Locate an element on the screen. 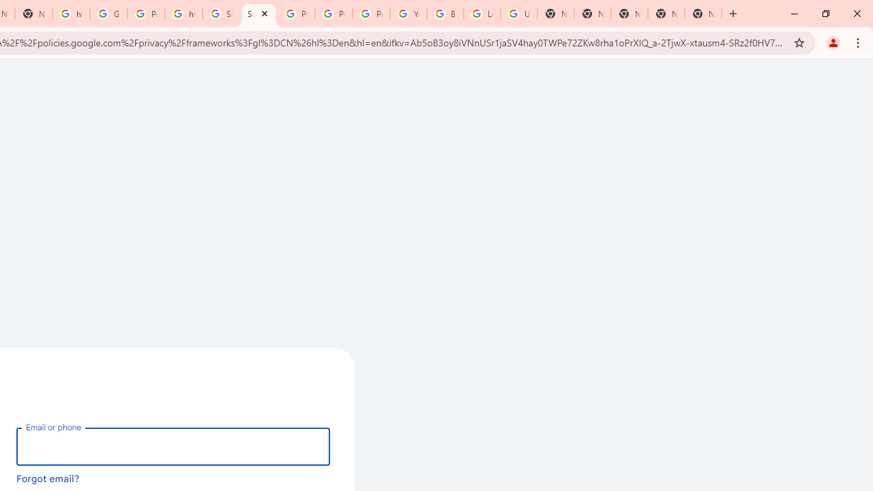  New Tab is located at coordinates (629, 14).